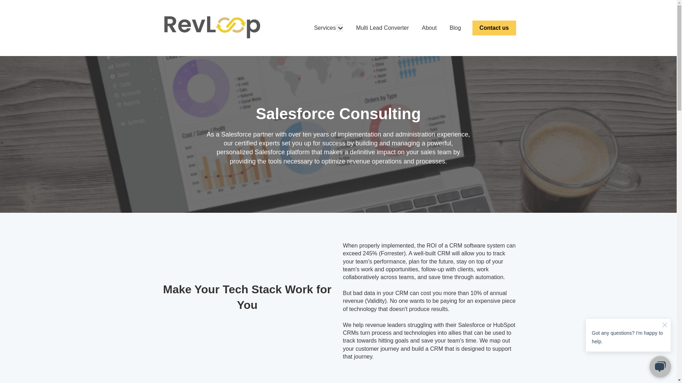  What do you see at coordinates (494, 28) in the screenshot?
I see `Contact us` at bounding box center [494, 28].